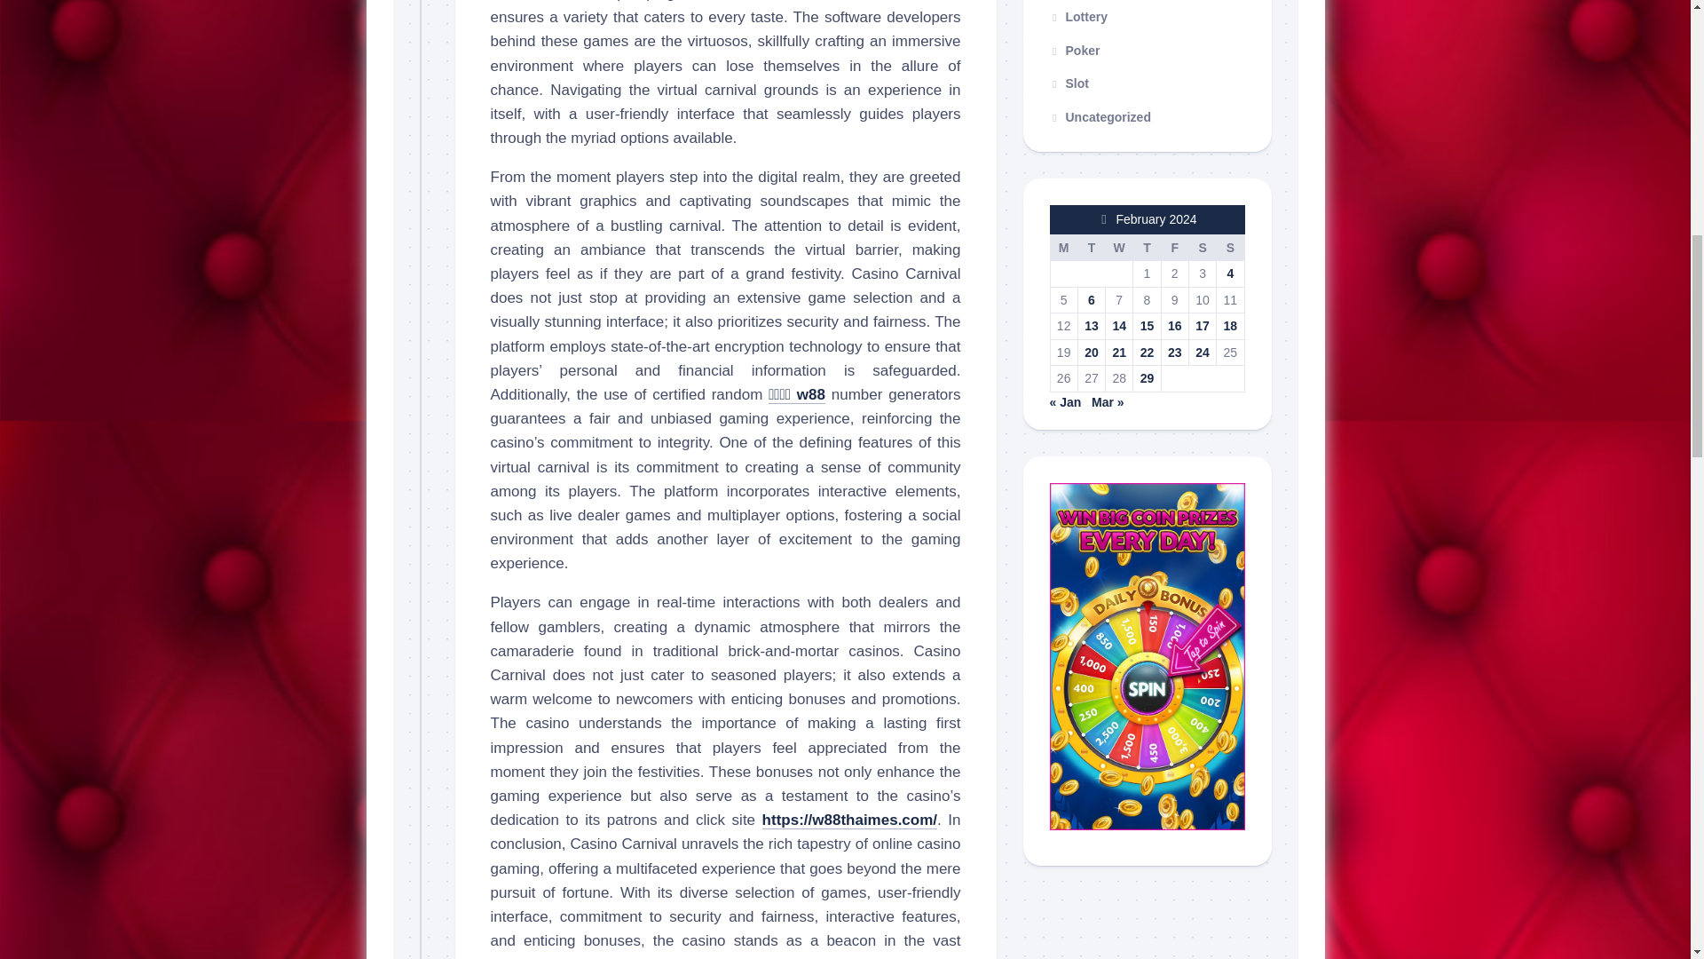 The image size is (1704, 959). What do you see at coordinates (1119, 325) in the screenshot?
I see `14` at bounding box center [1119, 325].